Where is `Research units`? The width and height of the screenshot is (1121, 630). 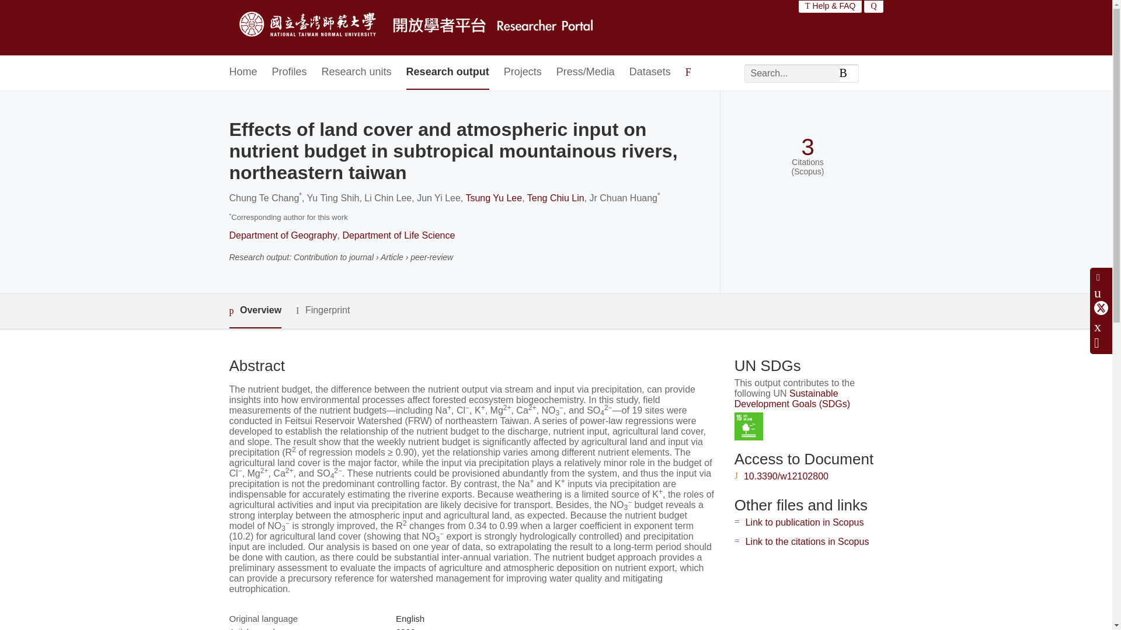
Research units is located at coordinates (356, 72).